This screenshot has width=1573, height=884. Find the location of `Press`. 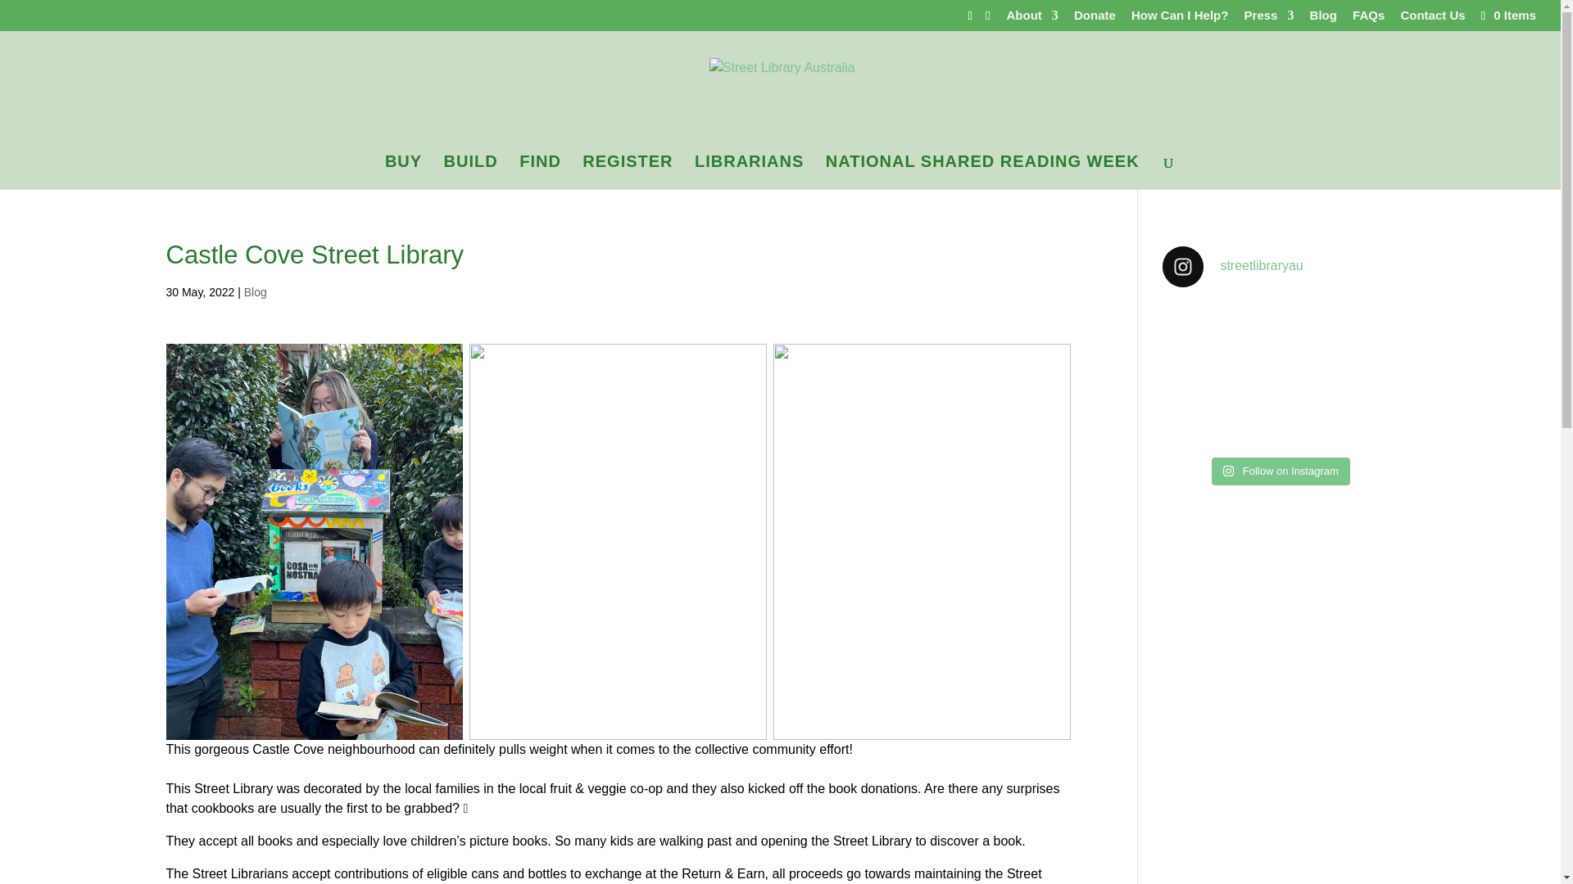

Press is located at coordinates (1269, 19).